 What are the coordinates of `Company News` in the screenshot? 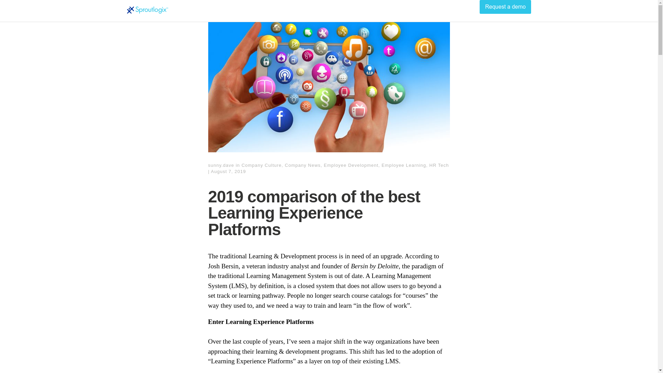 It's located at (303, 164).